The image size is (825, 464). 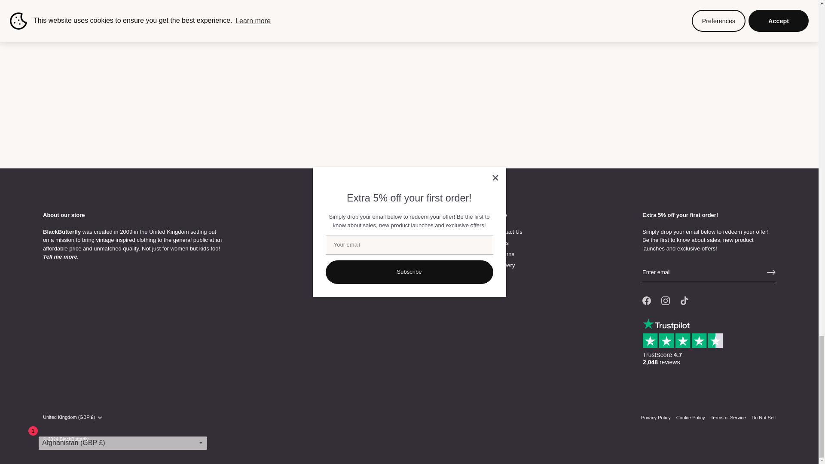 What do you see at coordinates (666, 272) in the screenshot?
I see `Instagram` at bounding box center [666, 272].